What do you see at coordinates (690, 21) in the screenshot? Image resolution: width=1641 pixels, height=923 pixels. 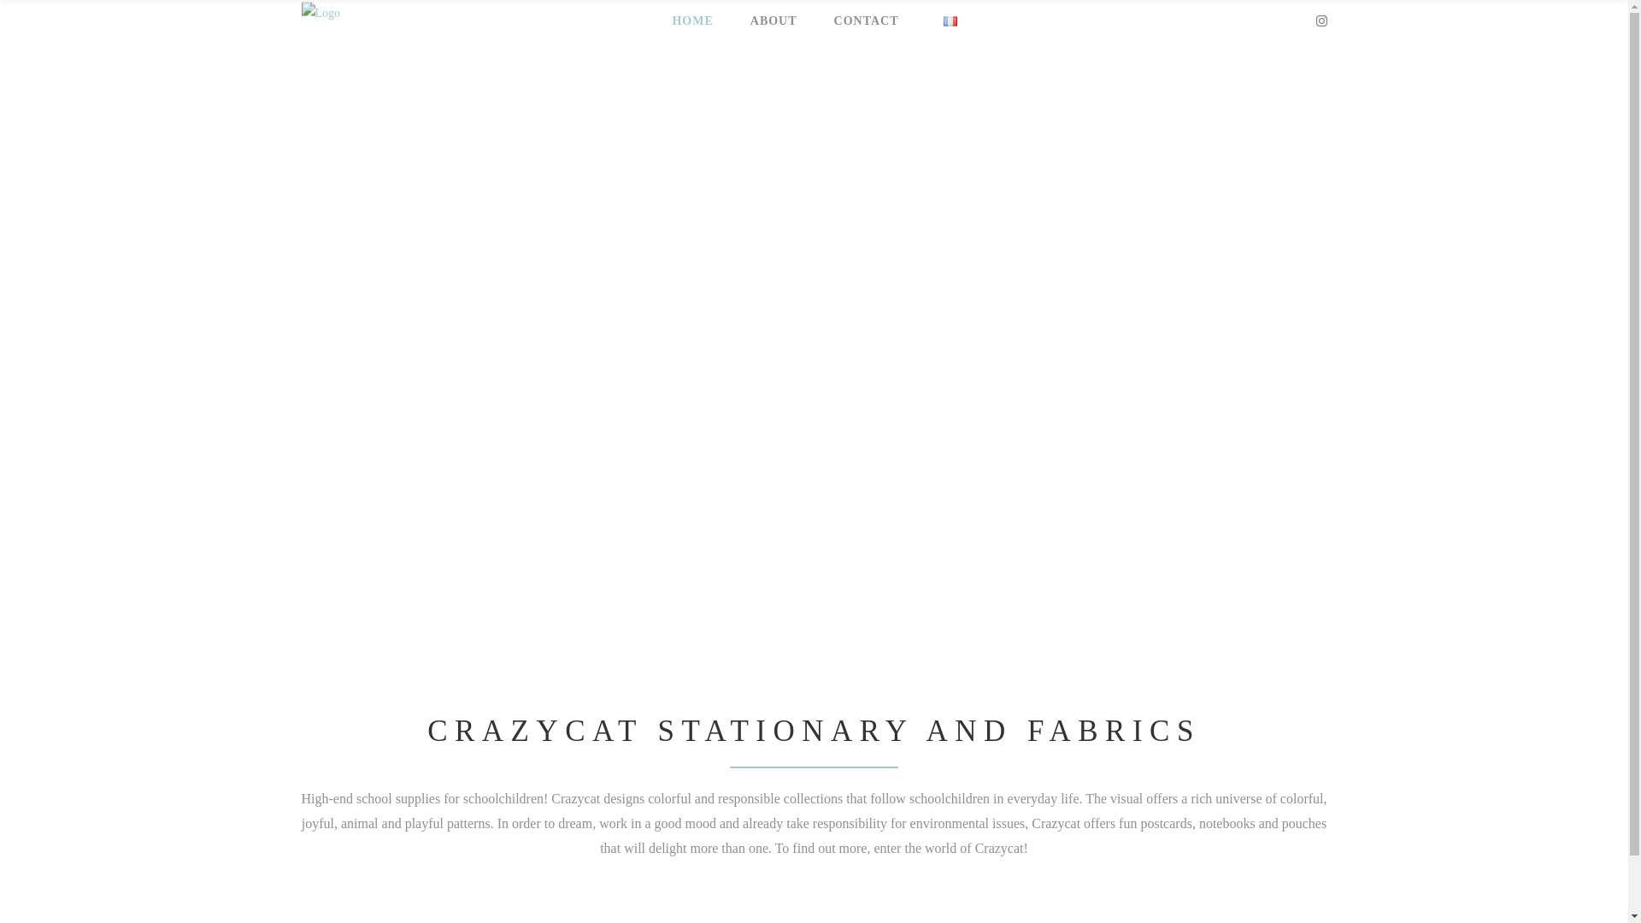 I see `HOME` at bounding box center [690, 21].